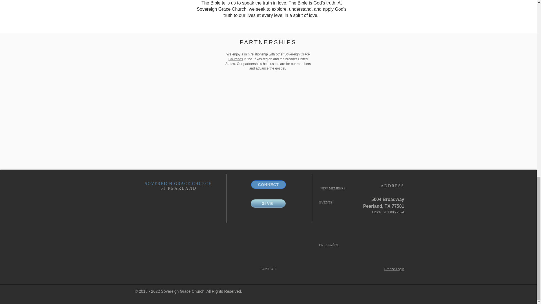 This screenshot has width=541, height=304. What do you see at coordinates (325, 203) in the screenshot?
I see `EVENTS` at bounding box center [325, 203].